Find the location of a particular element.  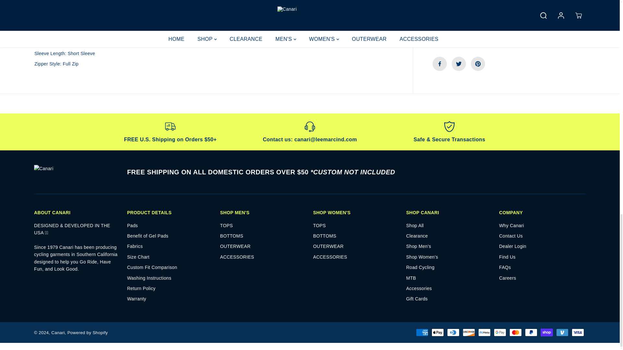

Apple Pay is located at coordinates (437, 332).